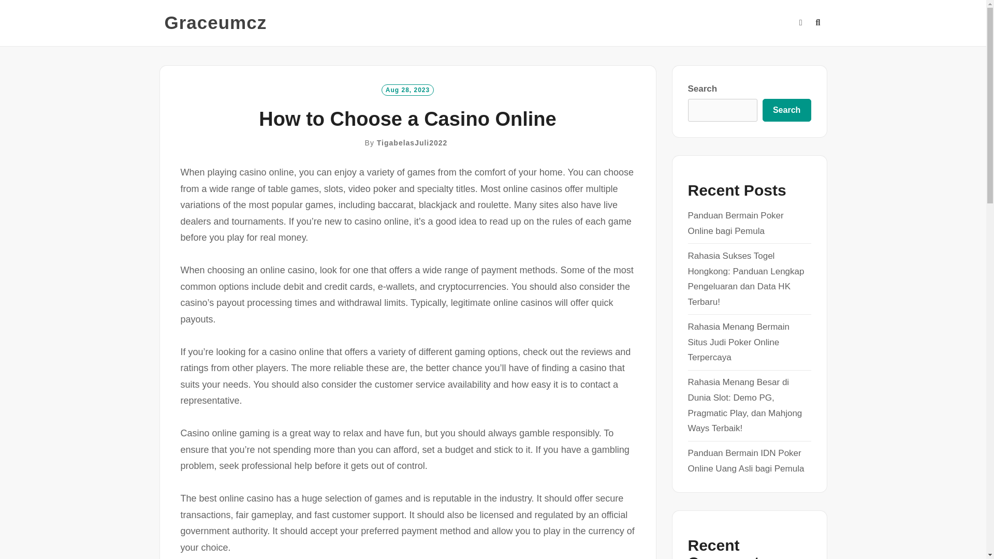 Image resolution: width=994 pixels, height=559 pixels. Describe the element at coordinates (412, 143) in the screenshot. I see `TigabelasJuli2022` at that location.